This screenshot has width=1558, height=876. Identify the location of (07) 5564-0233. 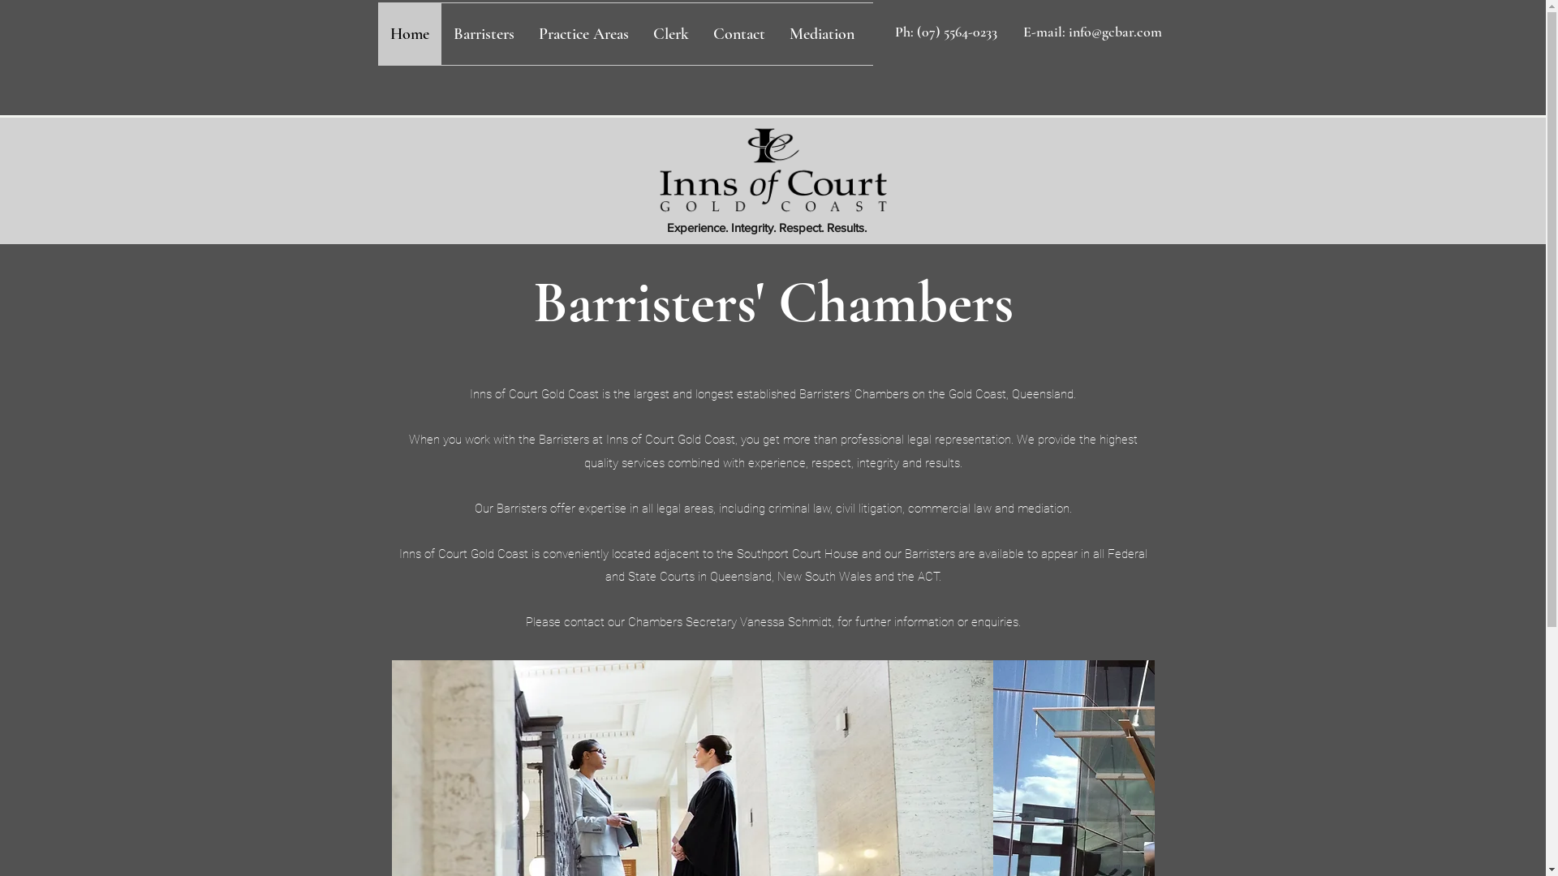
(958, 32).